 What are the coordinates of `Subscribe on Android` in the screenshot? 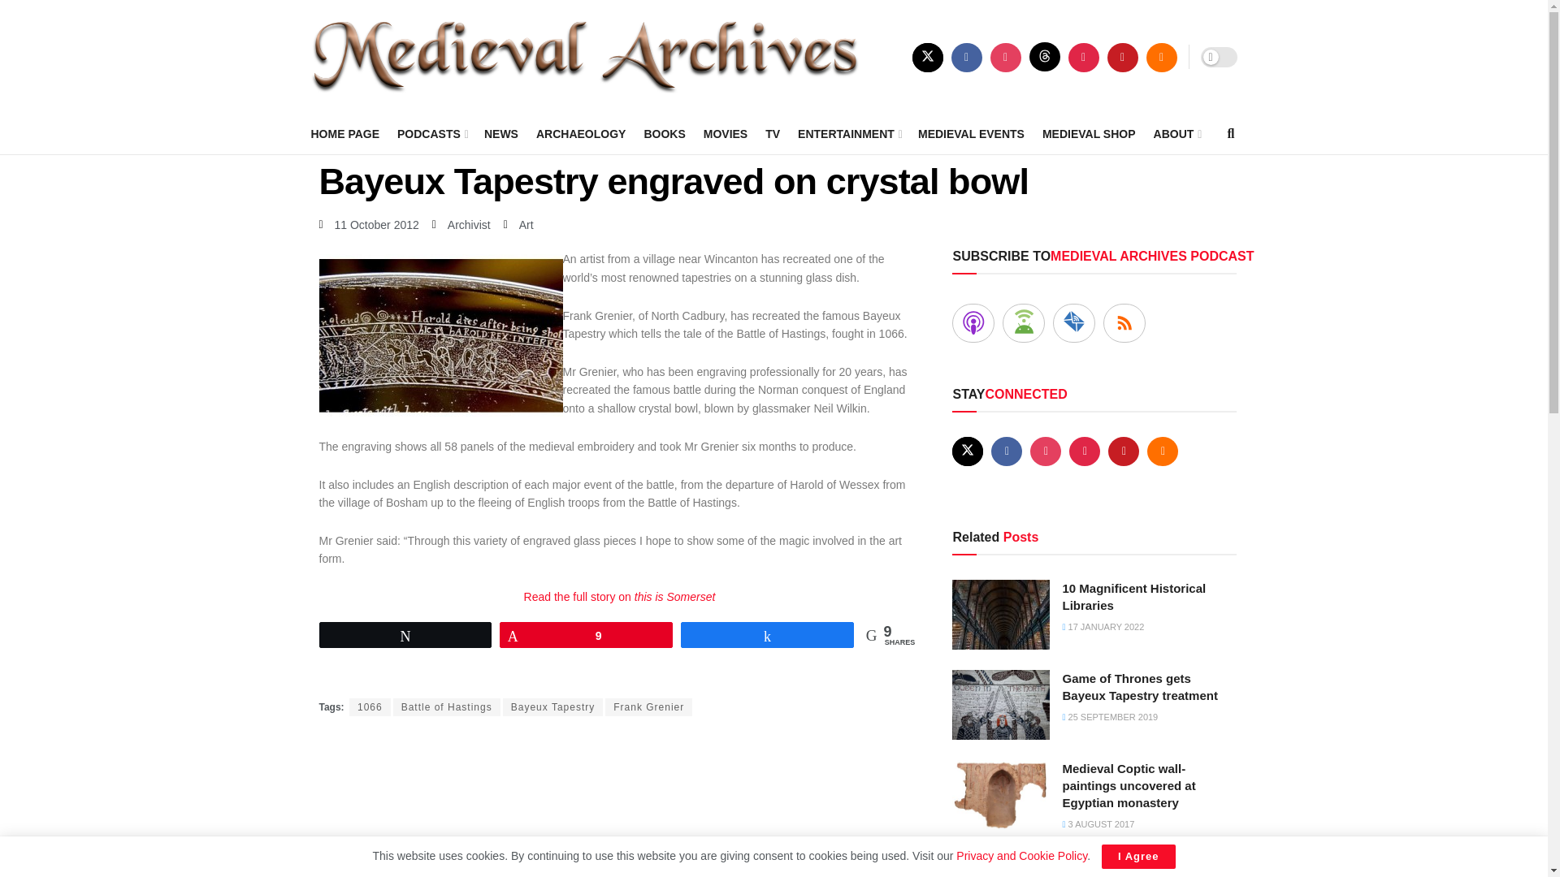 It's located at (1024, 323).